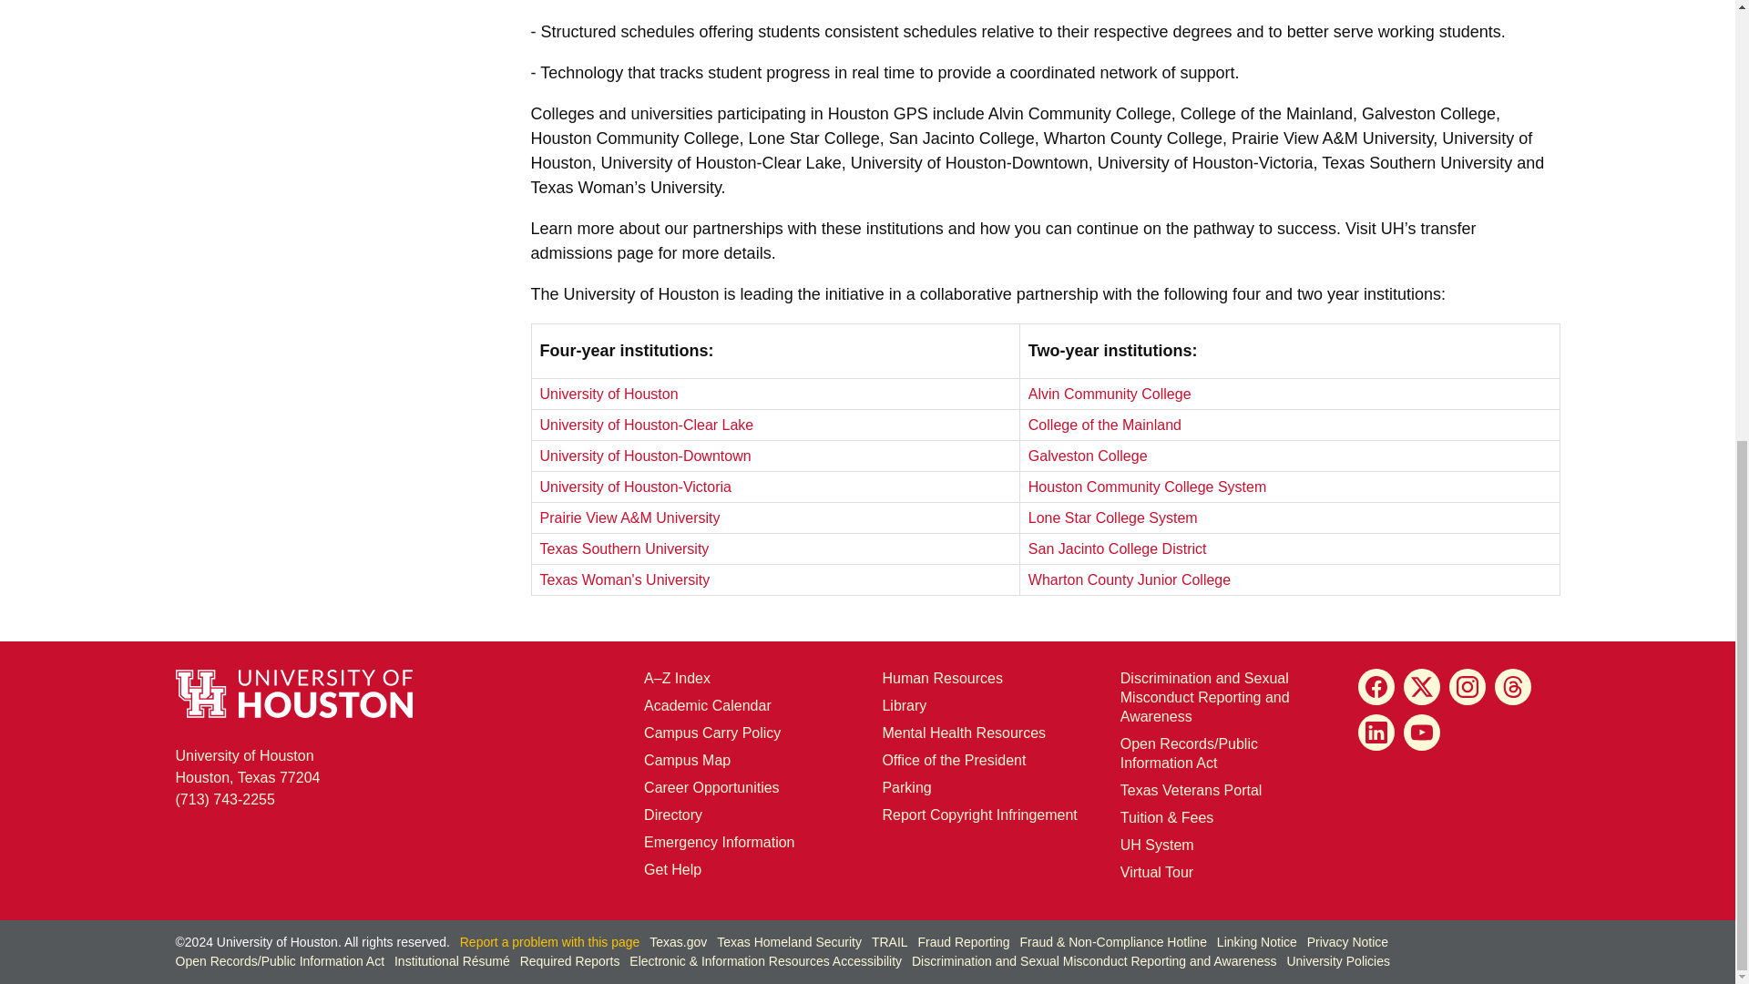 The height and width of the screenshot is (984, 1749). I want to click on Texas Southern University, so click(623, 548).